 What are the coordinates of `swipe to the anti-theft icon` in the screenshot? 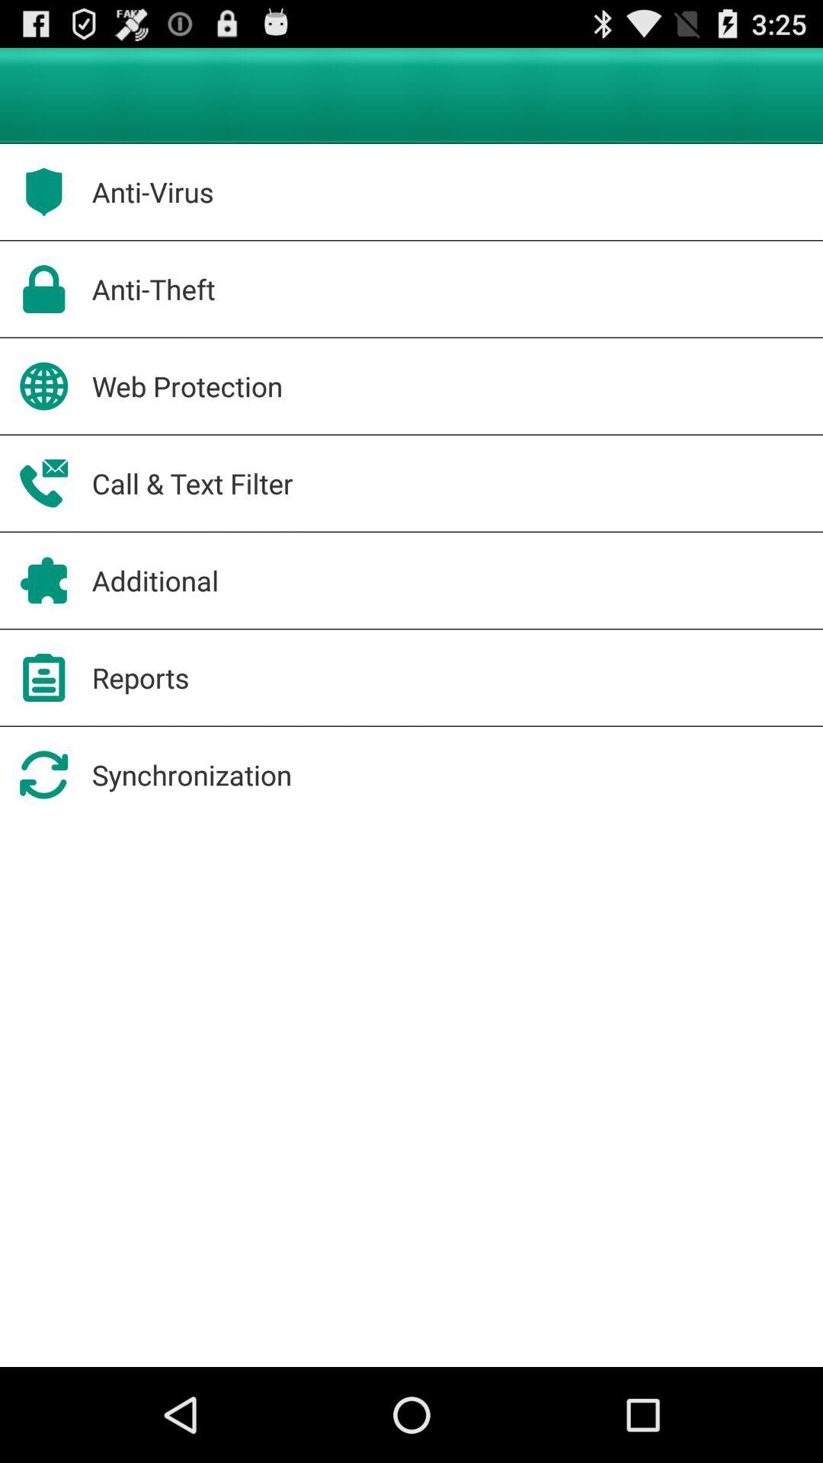 It's located at (153, 289).